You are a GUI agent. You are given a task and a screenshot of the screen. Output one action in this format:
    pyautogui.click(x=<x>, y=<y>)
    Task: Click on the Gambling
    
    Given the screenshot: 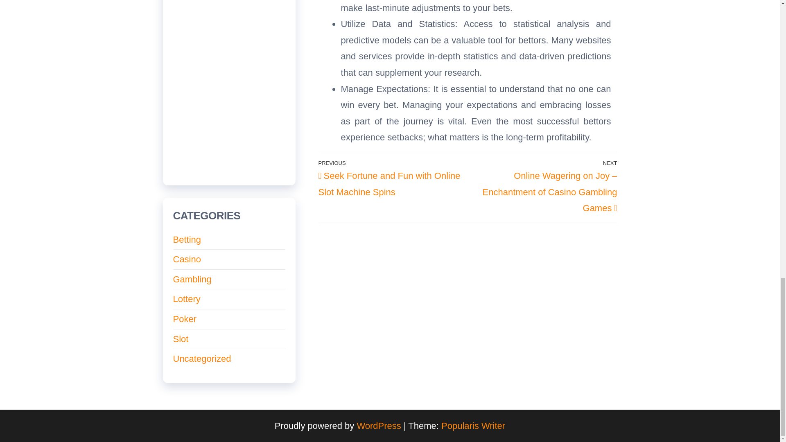 What is the action you would take?
    pyautogui.click(x=192, y=279)
    